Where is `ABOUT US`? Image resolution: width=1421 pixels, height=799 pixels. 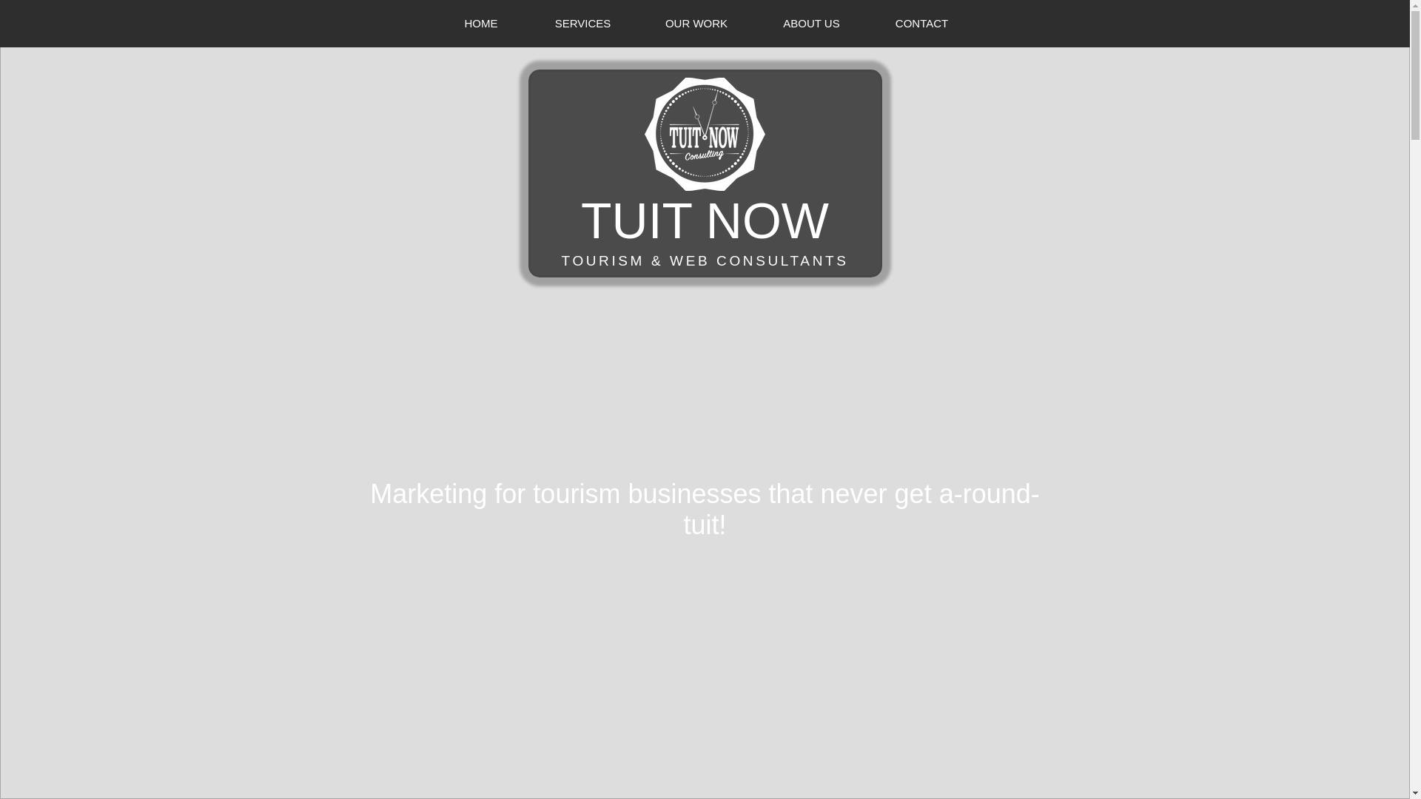
ABOUT US is located at coordinates (811, 24).